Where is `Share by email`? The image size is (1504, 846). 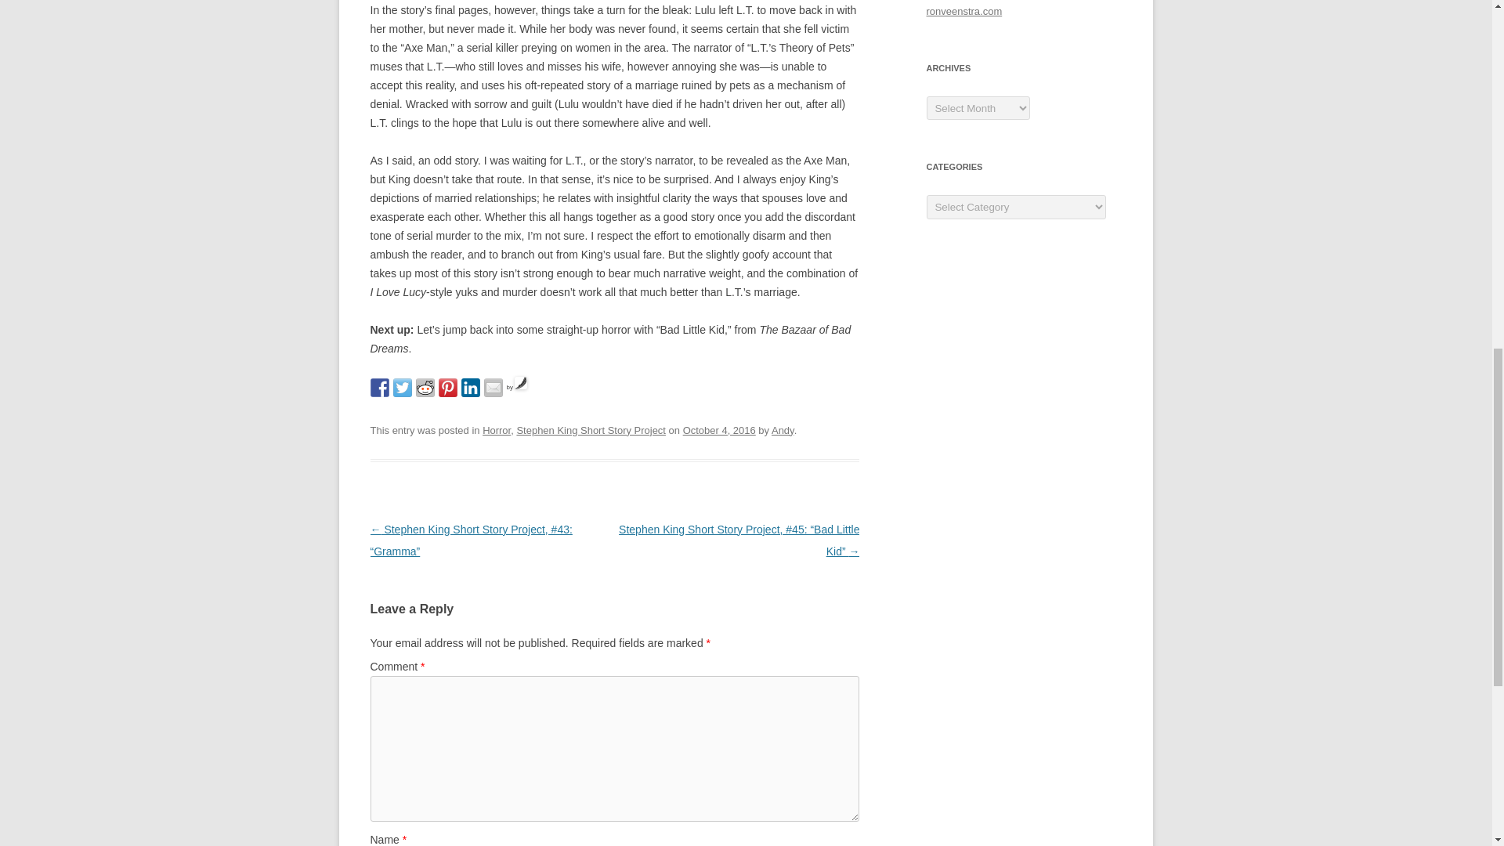 Share by email is located at coordinates (493, 387).